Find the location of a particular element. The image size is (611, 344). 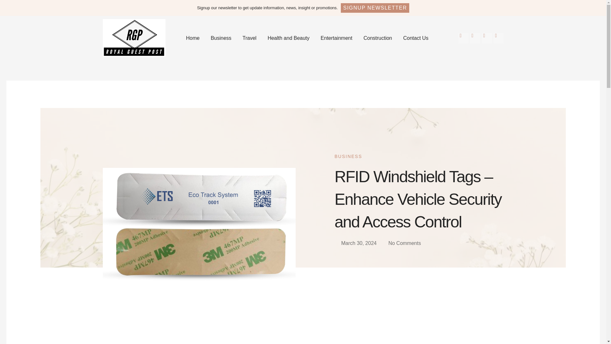

Construction is located at coordinates (378, 38).